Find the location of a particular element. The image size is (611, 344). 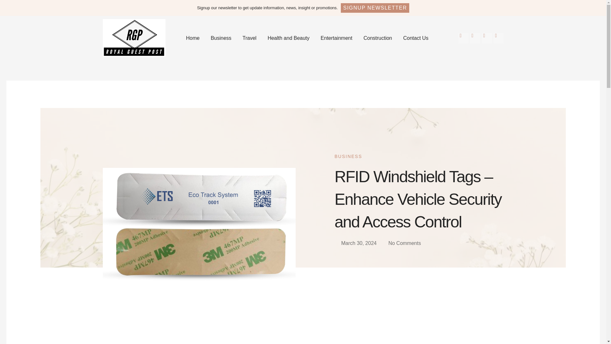

Construction is located at coordinates (378, 38).